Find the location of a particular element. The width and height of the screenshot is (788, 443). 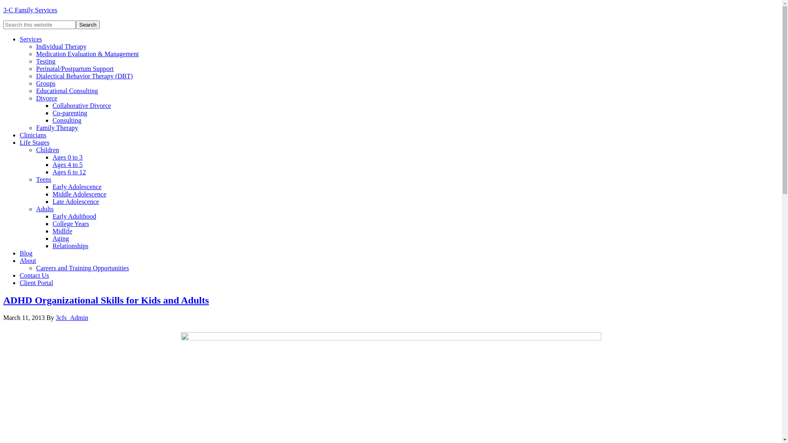

Individual Therapy is located at coordinates (62, 47).